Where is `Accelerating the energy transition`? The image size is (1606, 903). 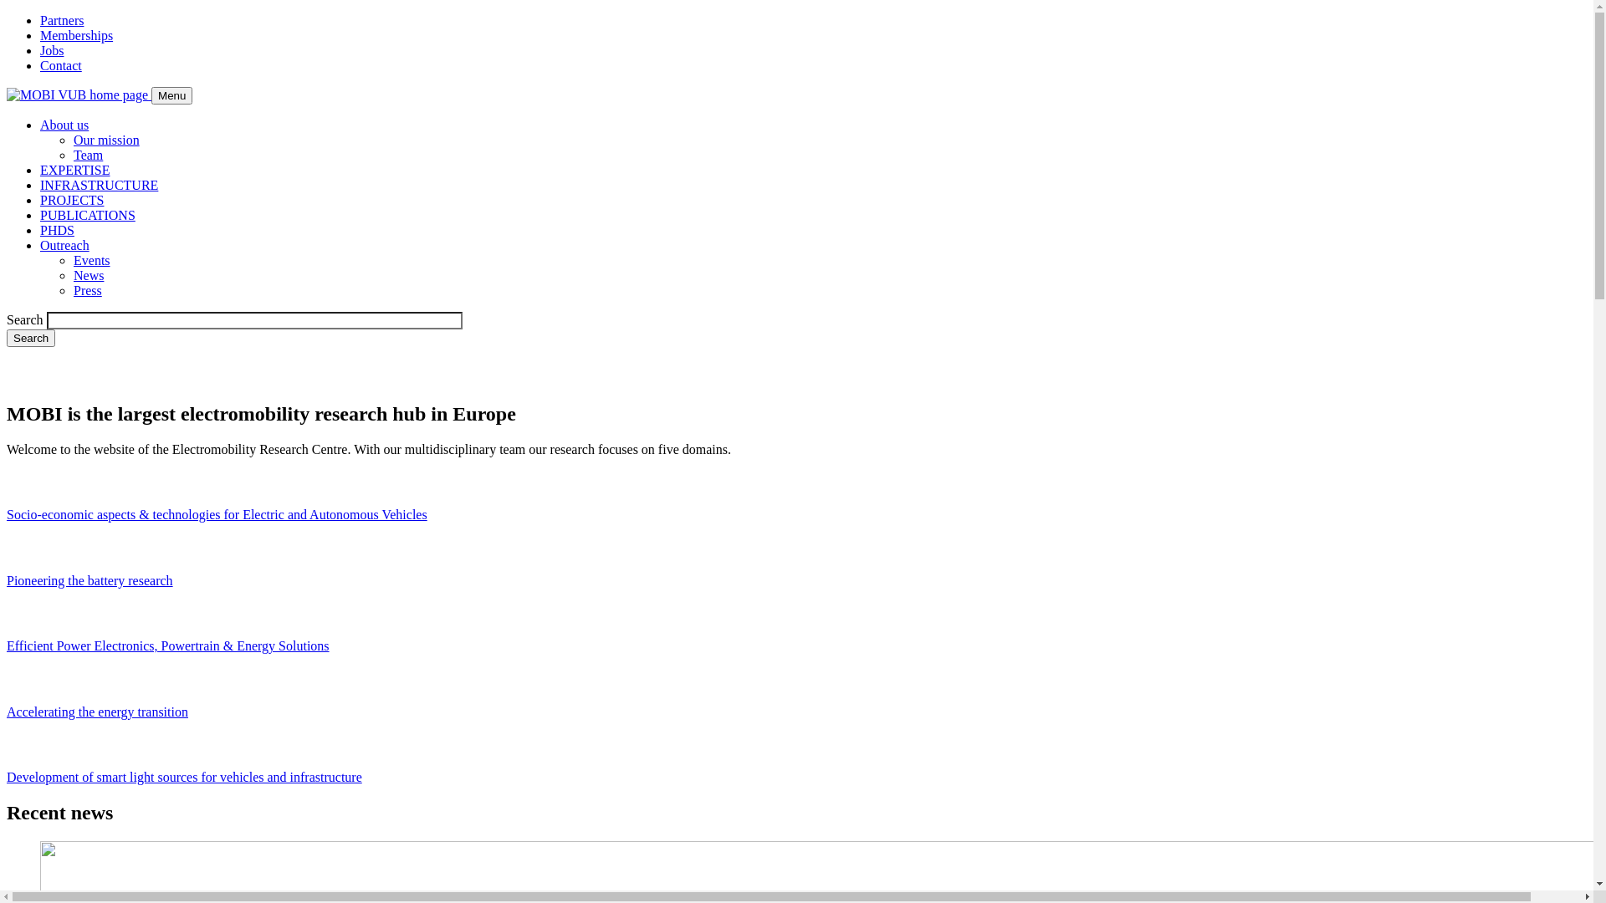 Accelerating the energy transition is located at coordinates (97, 712).